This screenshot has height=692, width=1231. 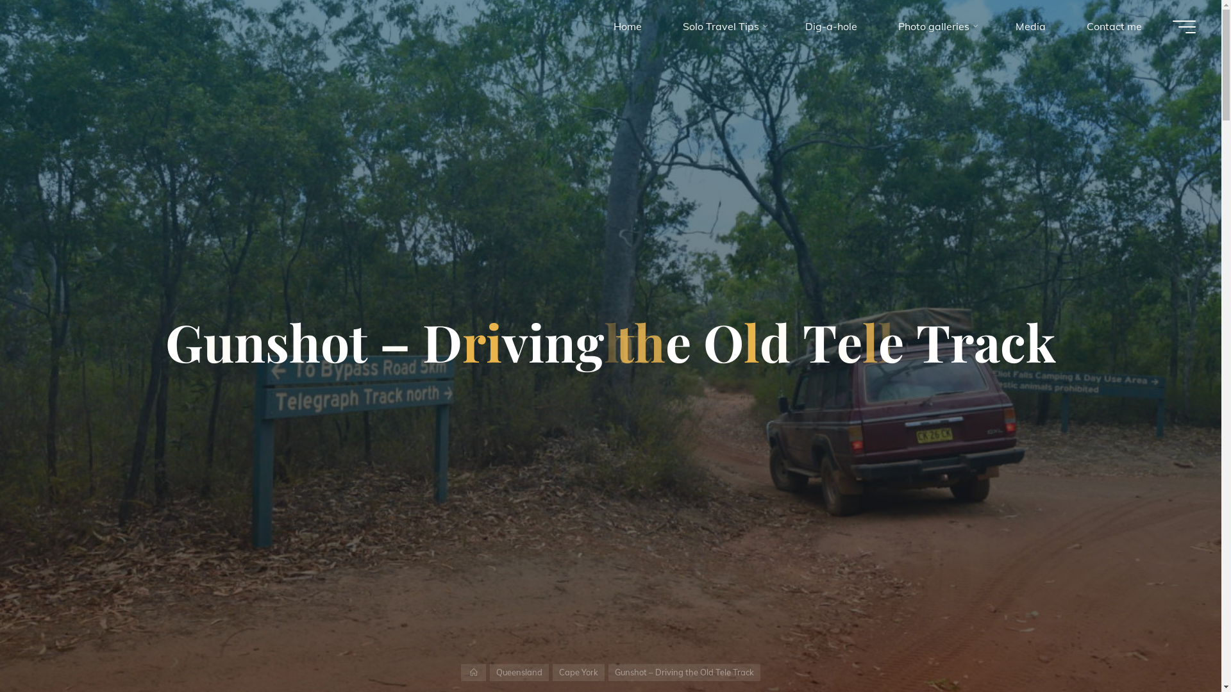 What do you see at coordinates (831, 27) in the screenshot?
I see `Dig-a-hole` at bounding box center [831, 27].